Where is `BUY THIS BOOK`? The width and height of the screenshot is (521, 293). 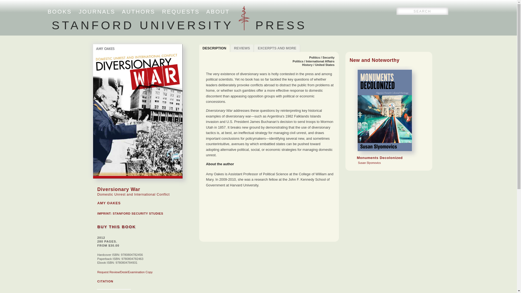
BUY THIS BOOK is located at coordinates (116, 227).